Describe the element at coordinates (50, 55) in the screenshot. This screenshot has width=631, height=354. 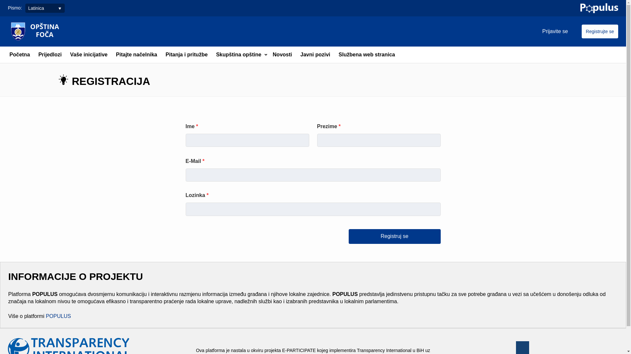
I see `Prijedlozi` at that location.